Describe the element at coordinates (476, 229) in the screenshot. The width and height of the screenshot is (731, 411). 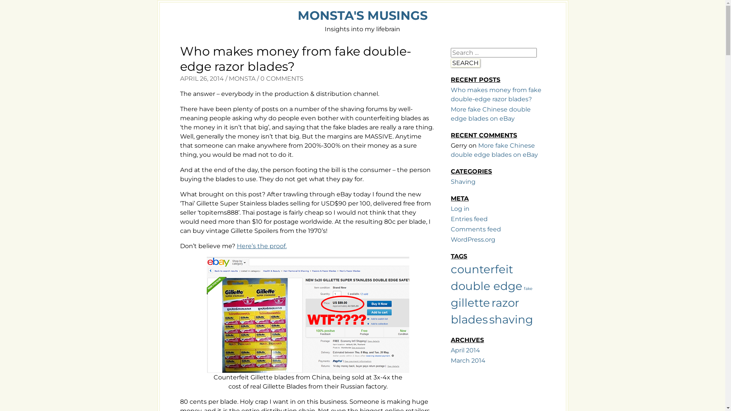
I see `Comments feed` at that location.